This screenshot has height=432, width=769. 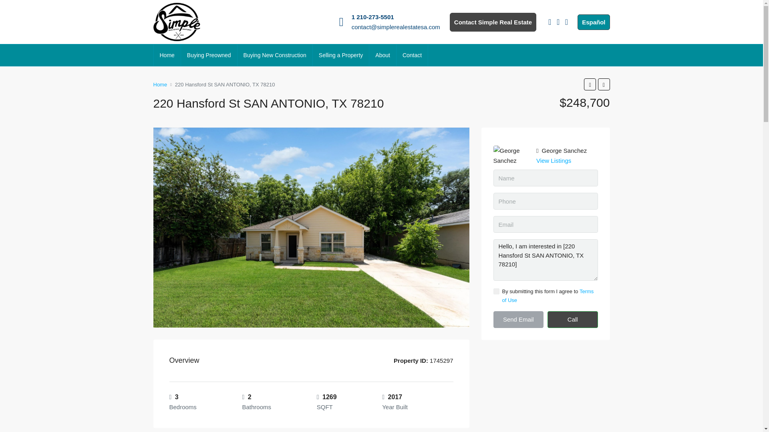 What do you see at coordinates (341, 55) in the screenshot?
I see `Selling a Property` at bounding box center [341, 55].